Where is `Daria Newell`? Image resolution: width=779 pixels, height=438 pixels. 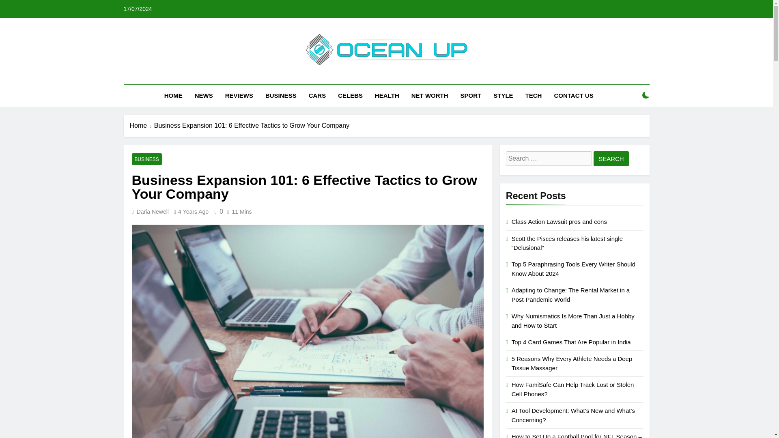 Daria Newell is located at coordinates (153, 212).